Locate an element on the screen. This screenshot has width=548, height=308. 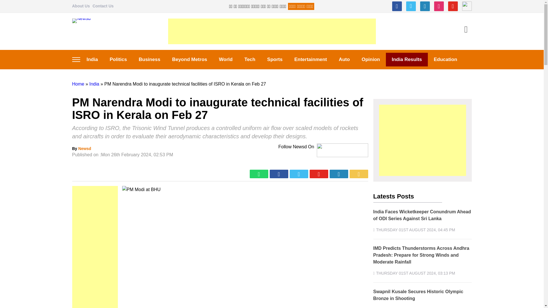
Opinion is located at coordinates (370, 59).